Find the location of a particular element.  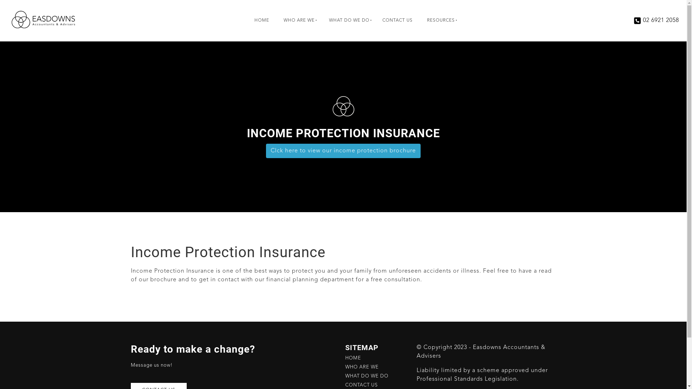

Clck here to view our income protection brochure is located at coordinates (343, 151).